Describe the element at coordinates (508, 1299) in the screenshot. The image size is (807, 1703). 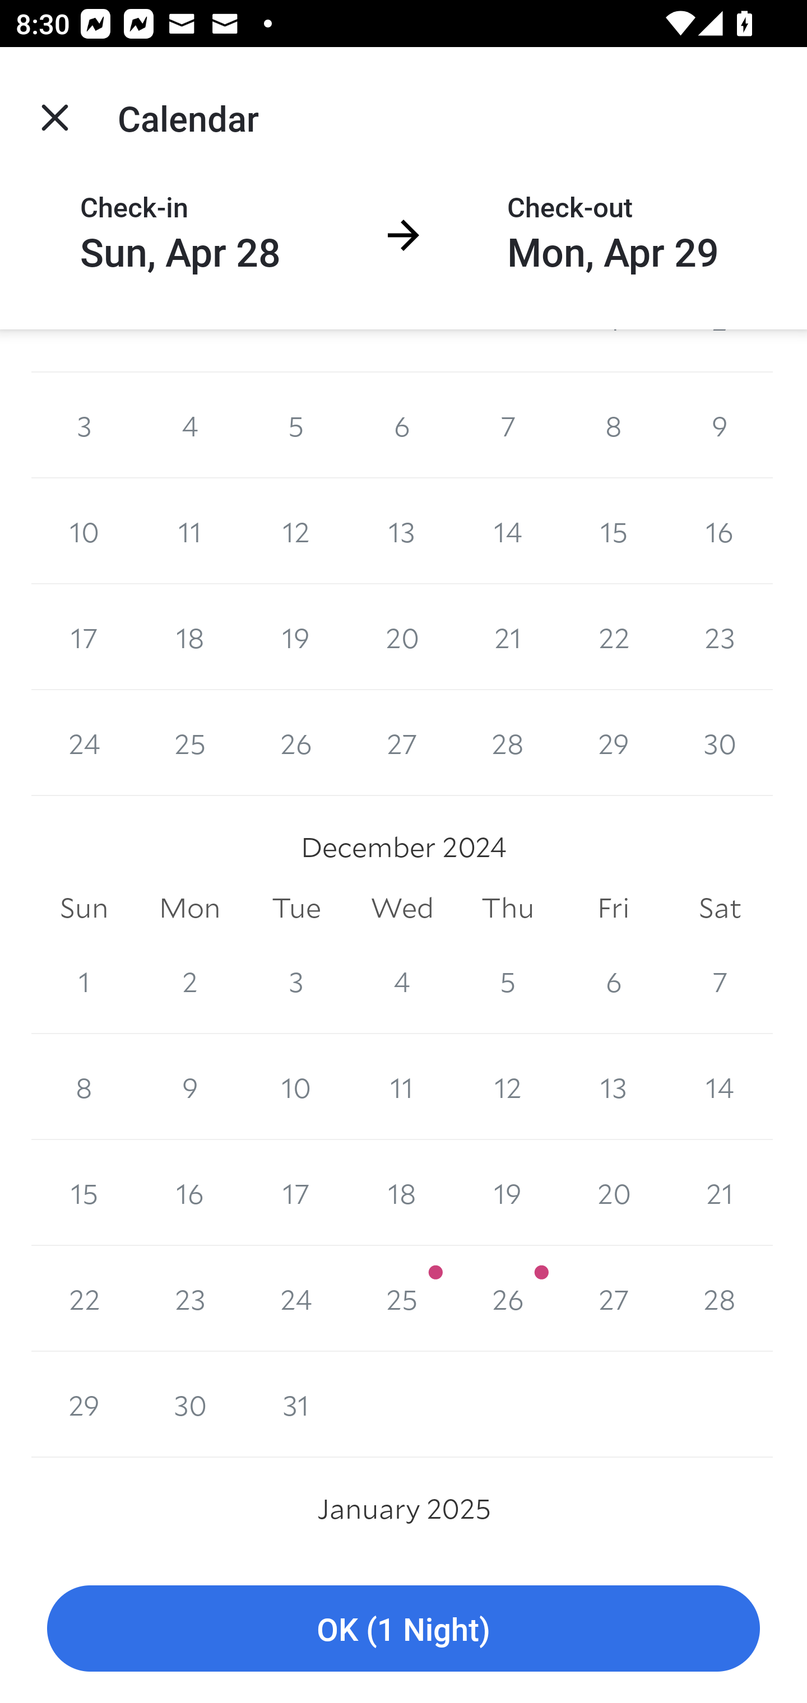
I see `26 26 December 2024` at that location.